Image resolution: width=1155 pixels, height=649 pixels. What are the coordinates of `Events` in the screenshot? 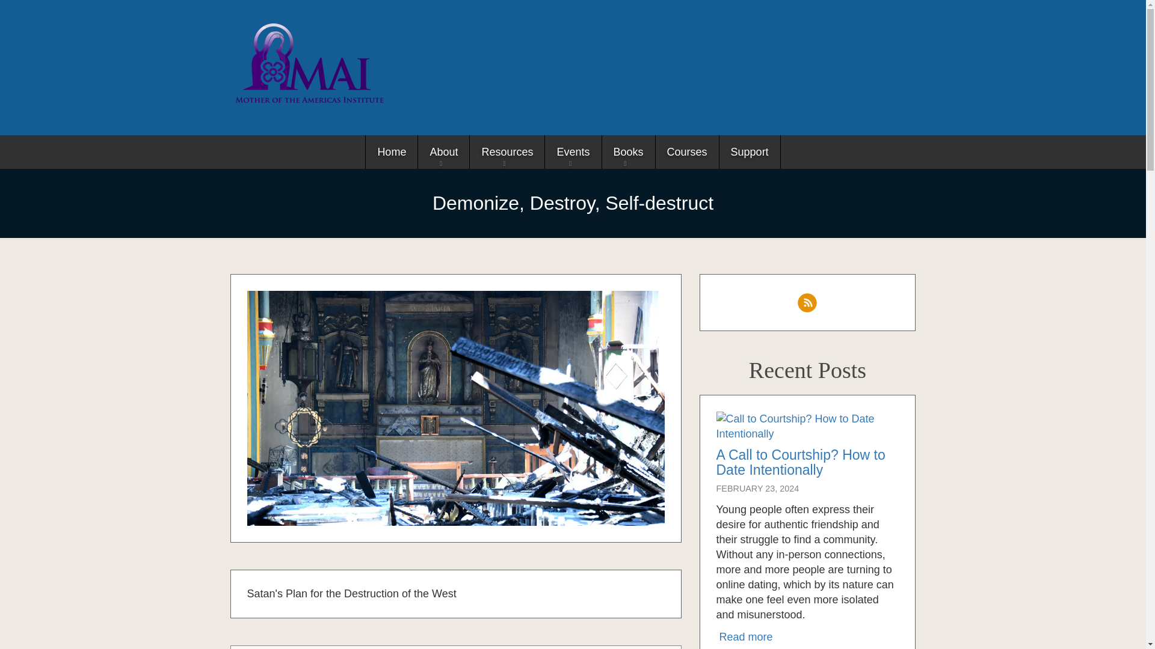 It's located at (572, 151).